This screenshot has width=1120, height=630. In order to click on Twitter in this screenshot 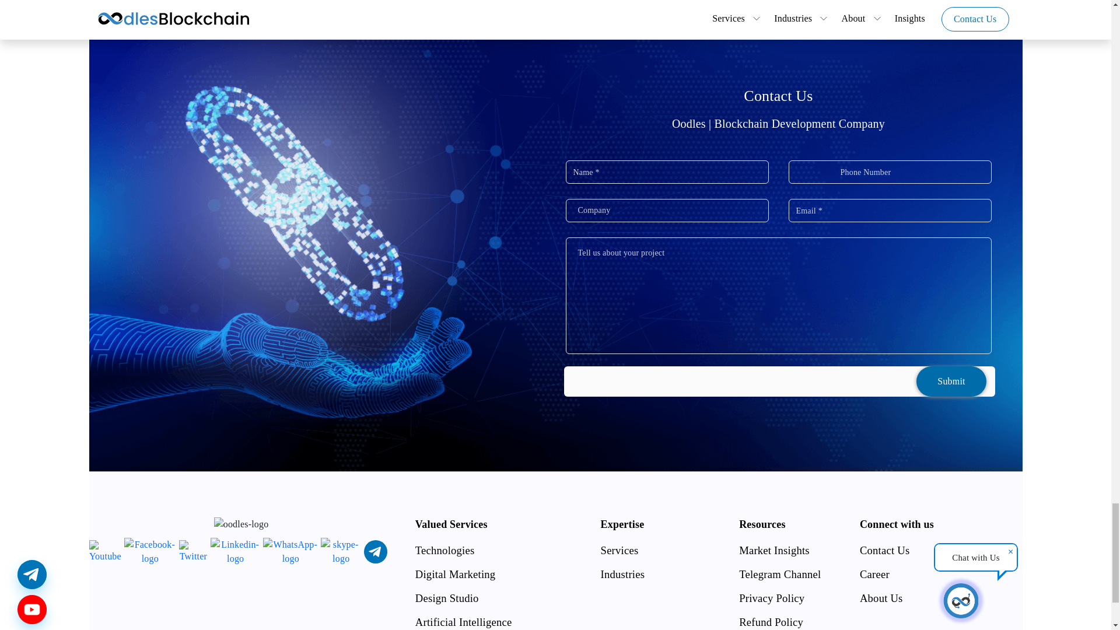, I will do `click(193, 551)`.